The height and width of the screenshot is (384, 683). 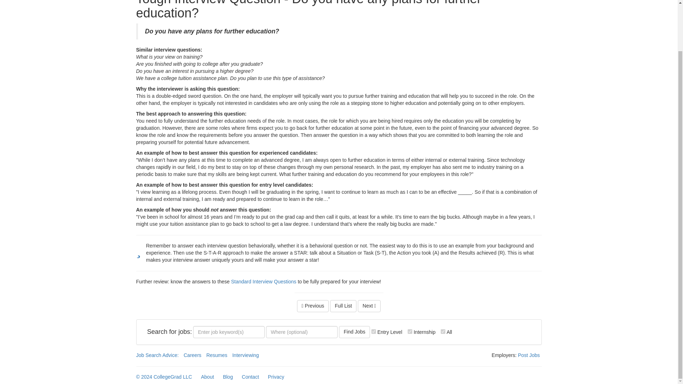 What do you see at coordinates (263, 282) in the screenshot?
I see `Standard Interview Questions` at bounding box center [263, 282].